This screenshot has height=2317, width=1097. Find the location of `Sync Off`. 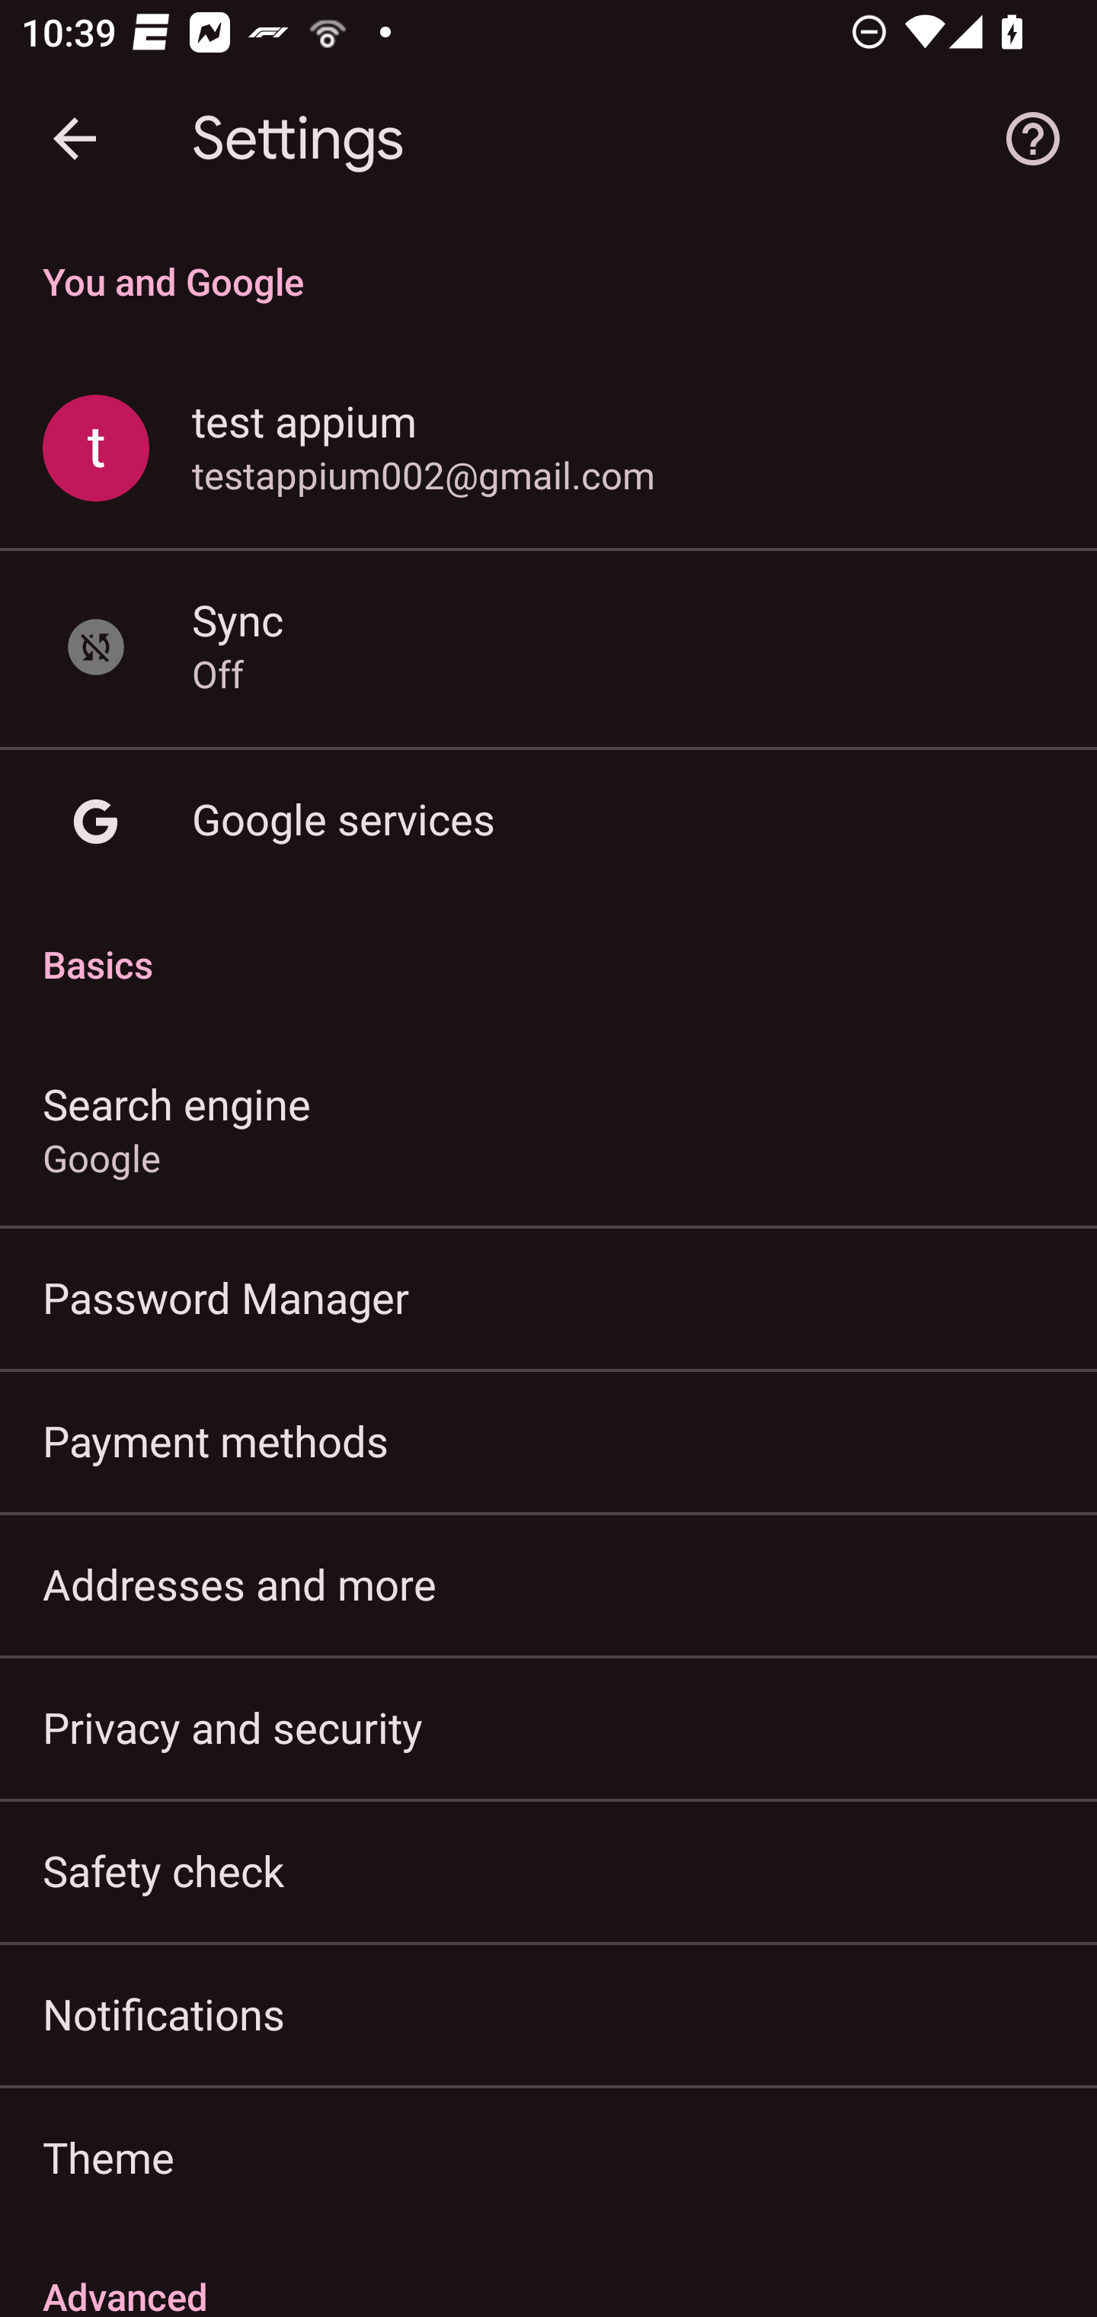

Sync Off is located at coordinates (548, 647).